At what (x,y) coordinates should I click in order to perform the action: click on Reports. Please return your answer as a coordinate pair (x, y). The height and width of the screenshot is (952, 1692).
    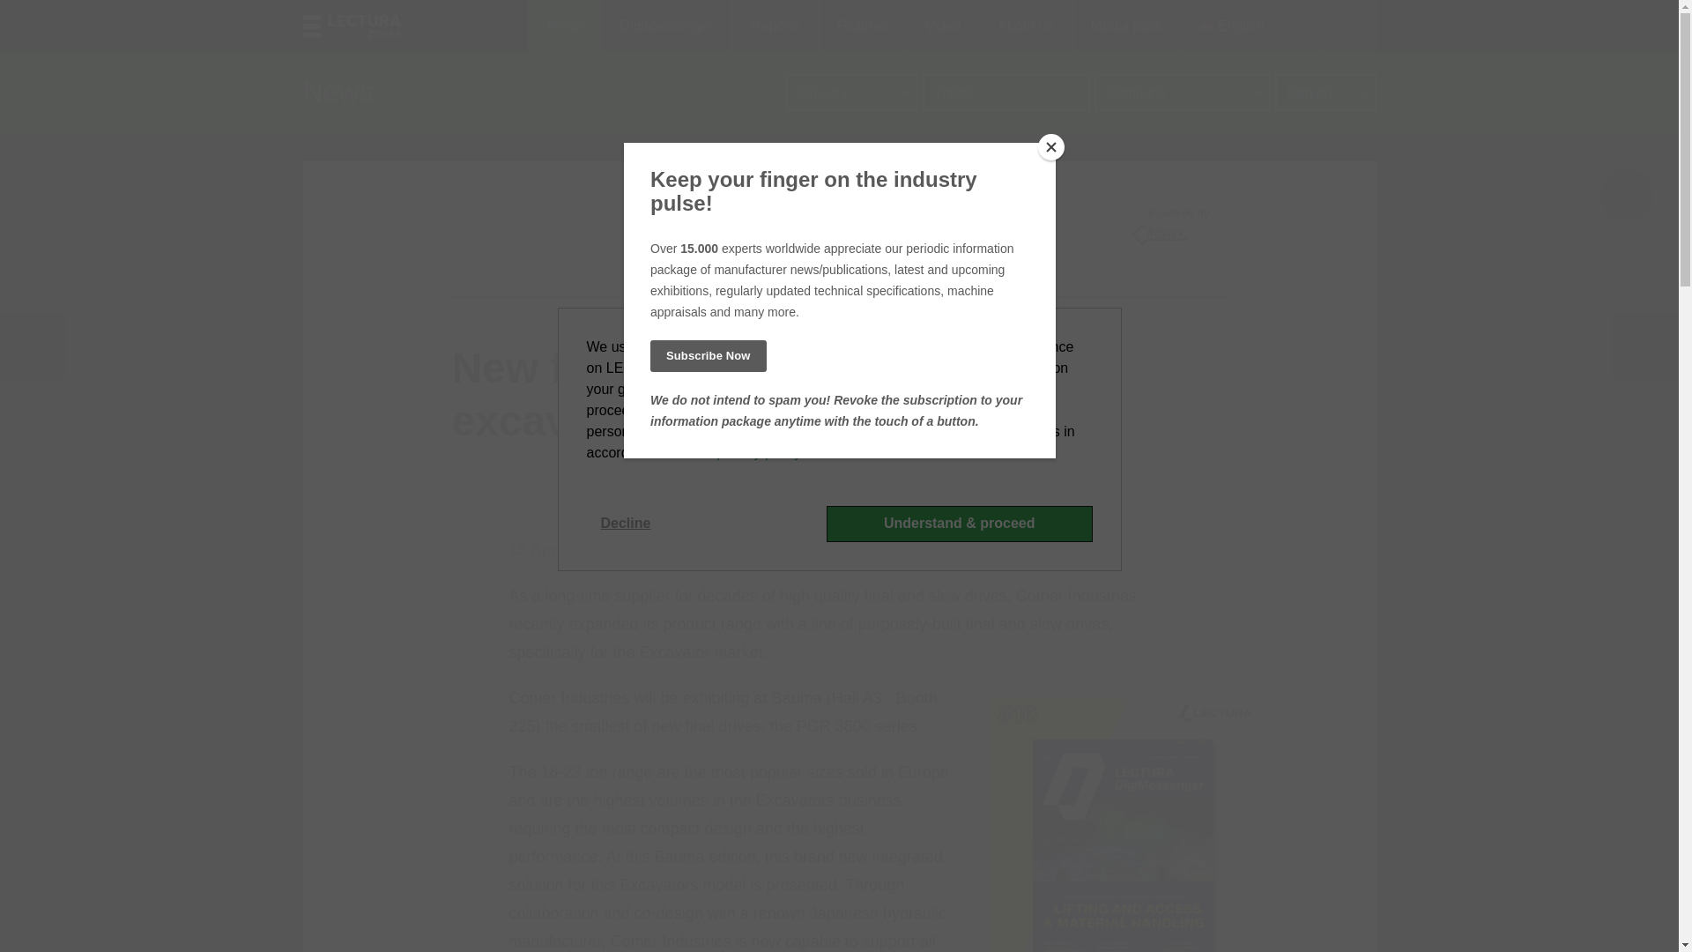
    Looking at the image, I should click on (774, 26).